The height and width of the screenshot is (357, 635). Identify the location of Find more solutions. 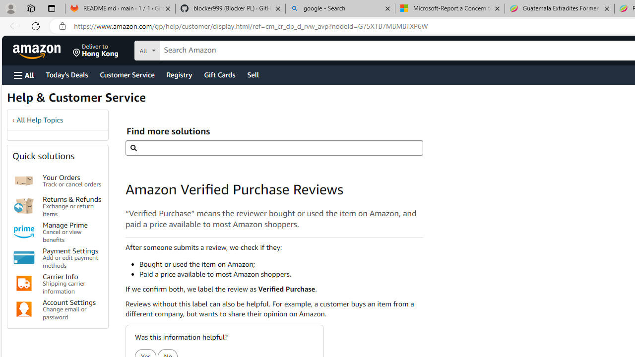
(274, 148).